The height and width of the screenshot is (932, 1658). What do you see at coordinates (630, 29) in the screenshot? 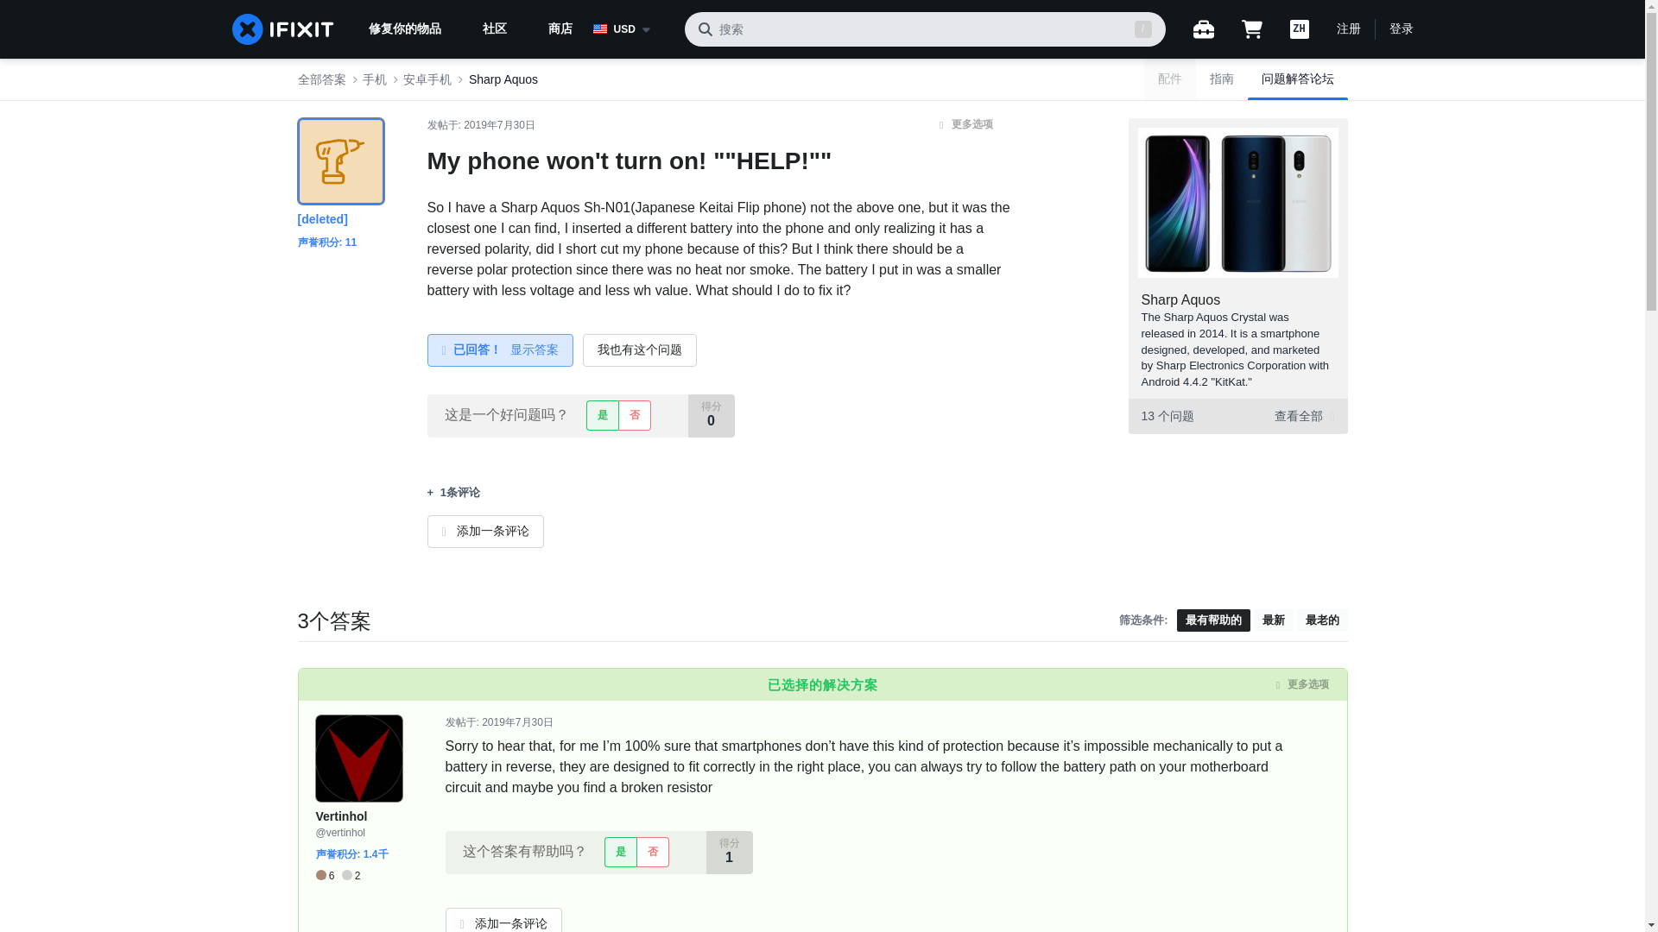
I see `USD` at bounding box center [630, 29].